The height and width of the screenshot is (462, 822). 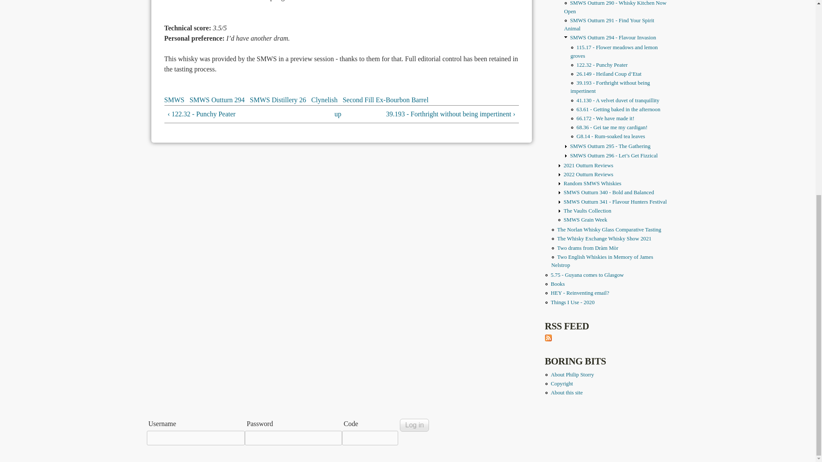 What do you see at coordinates (385, 99) in the screenshot?
I see `Second Fill Ex-Bourbon Barrel` at bounding box center [385, 99].